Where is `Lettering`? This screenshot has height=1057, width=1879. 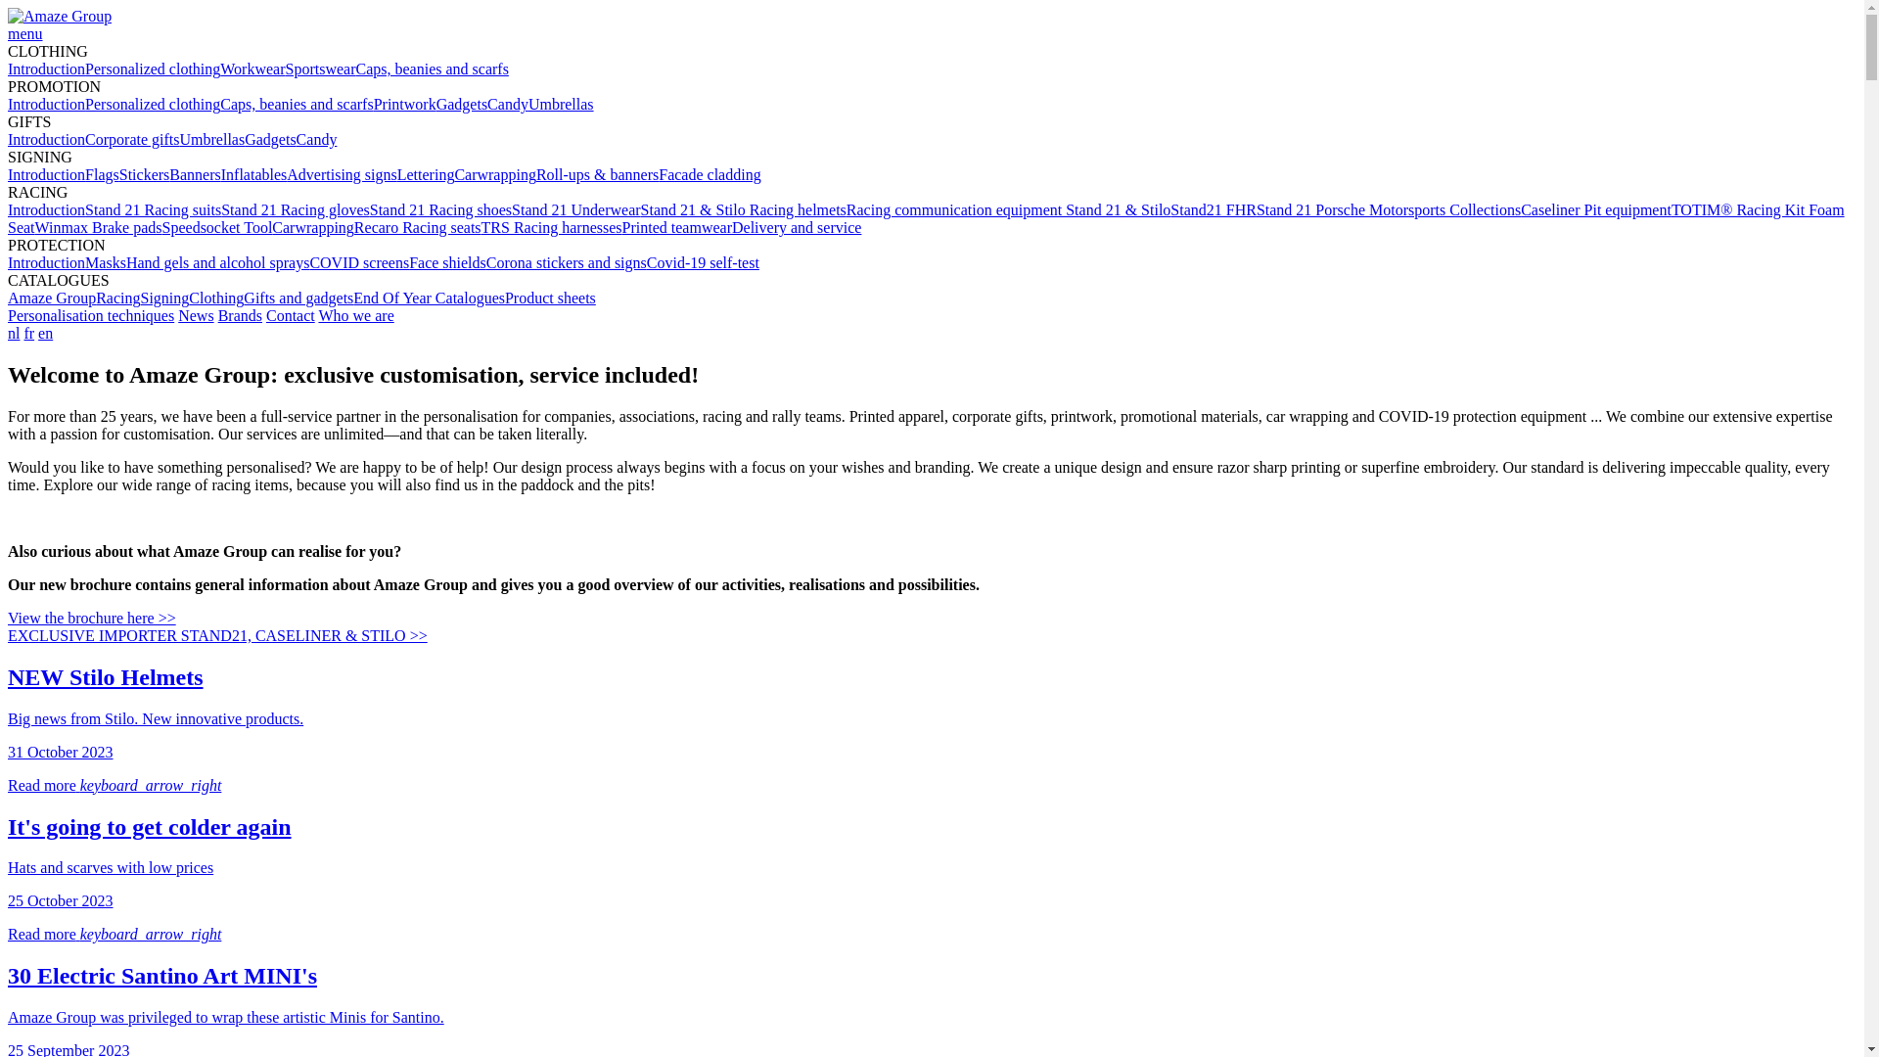
Lettering is located at coordinates (427, 174).